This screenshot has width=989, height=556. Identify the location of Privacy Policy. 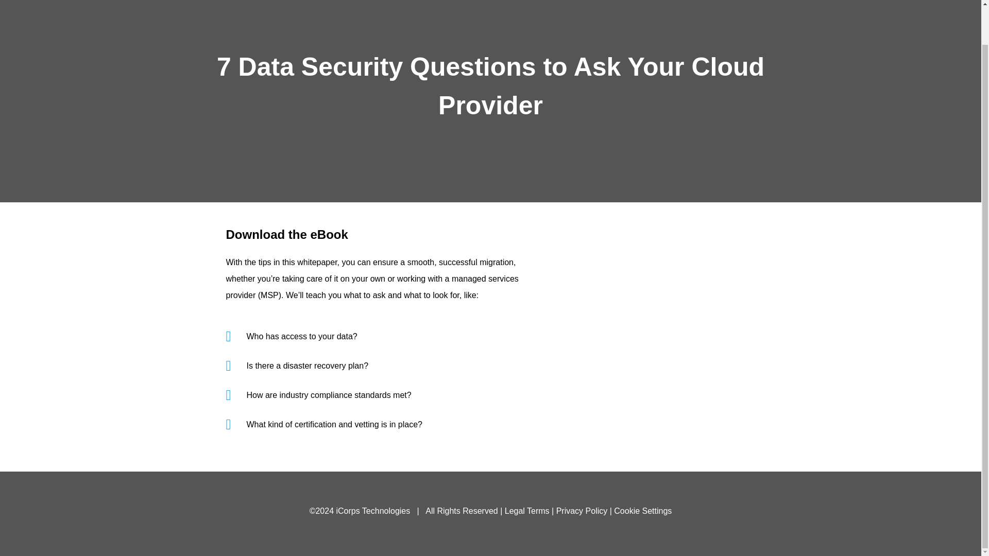
(582, 511).